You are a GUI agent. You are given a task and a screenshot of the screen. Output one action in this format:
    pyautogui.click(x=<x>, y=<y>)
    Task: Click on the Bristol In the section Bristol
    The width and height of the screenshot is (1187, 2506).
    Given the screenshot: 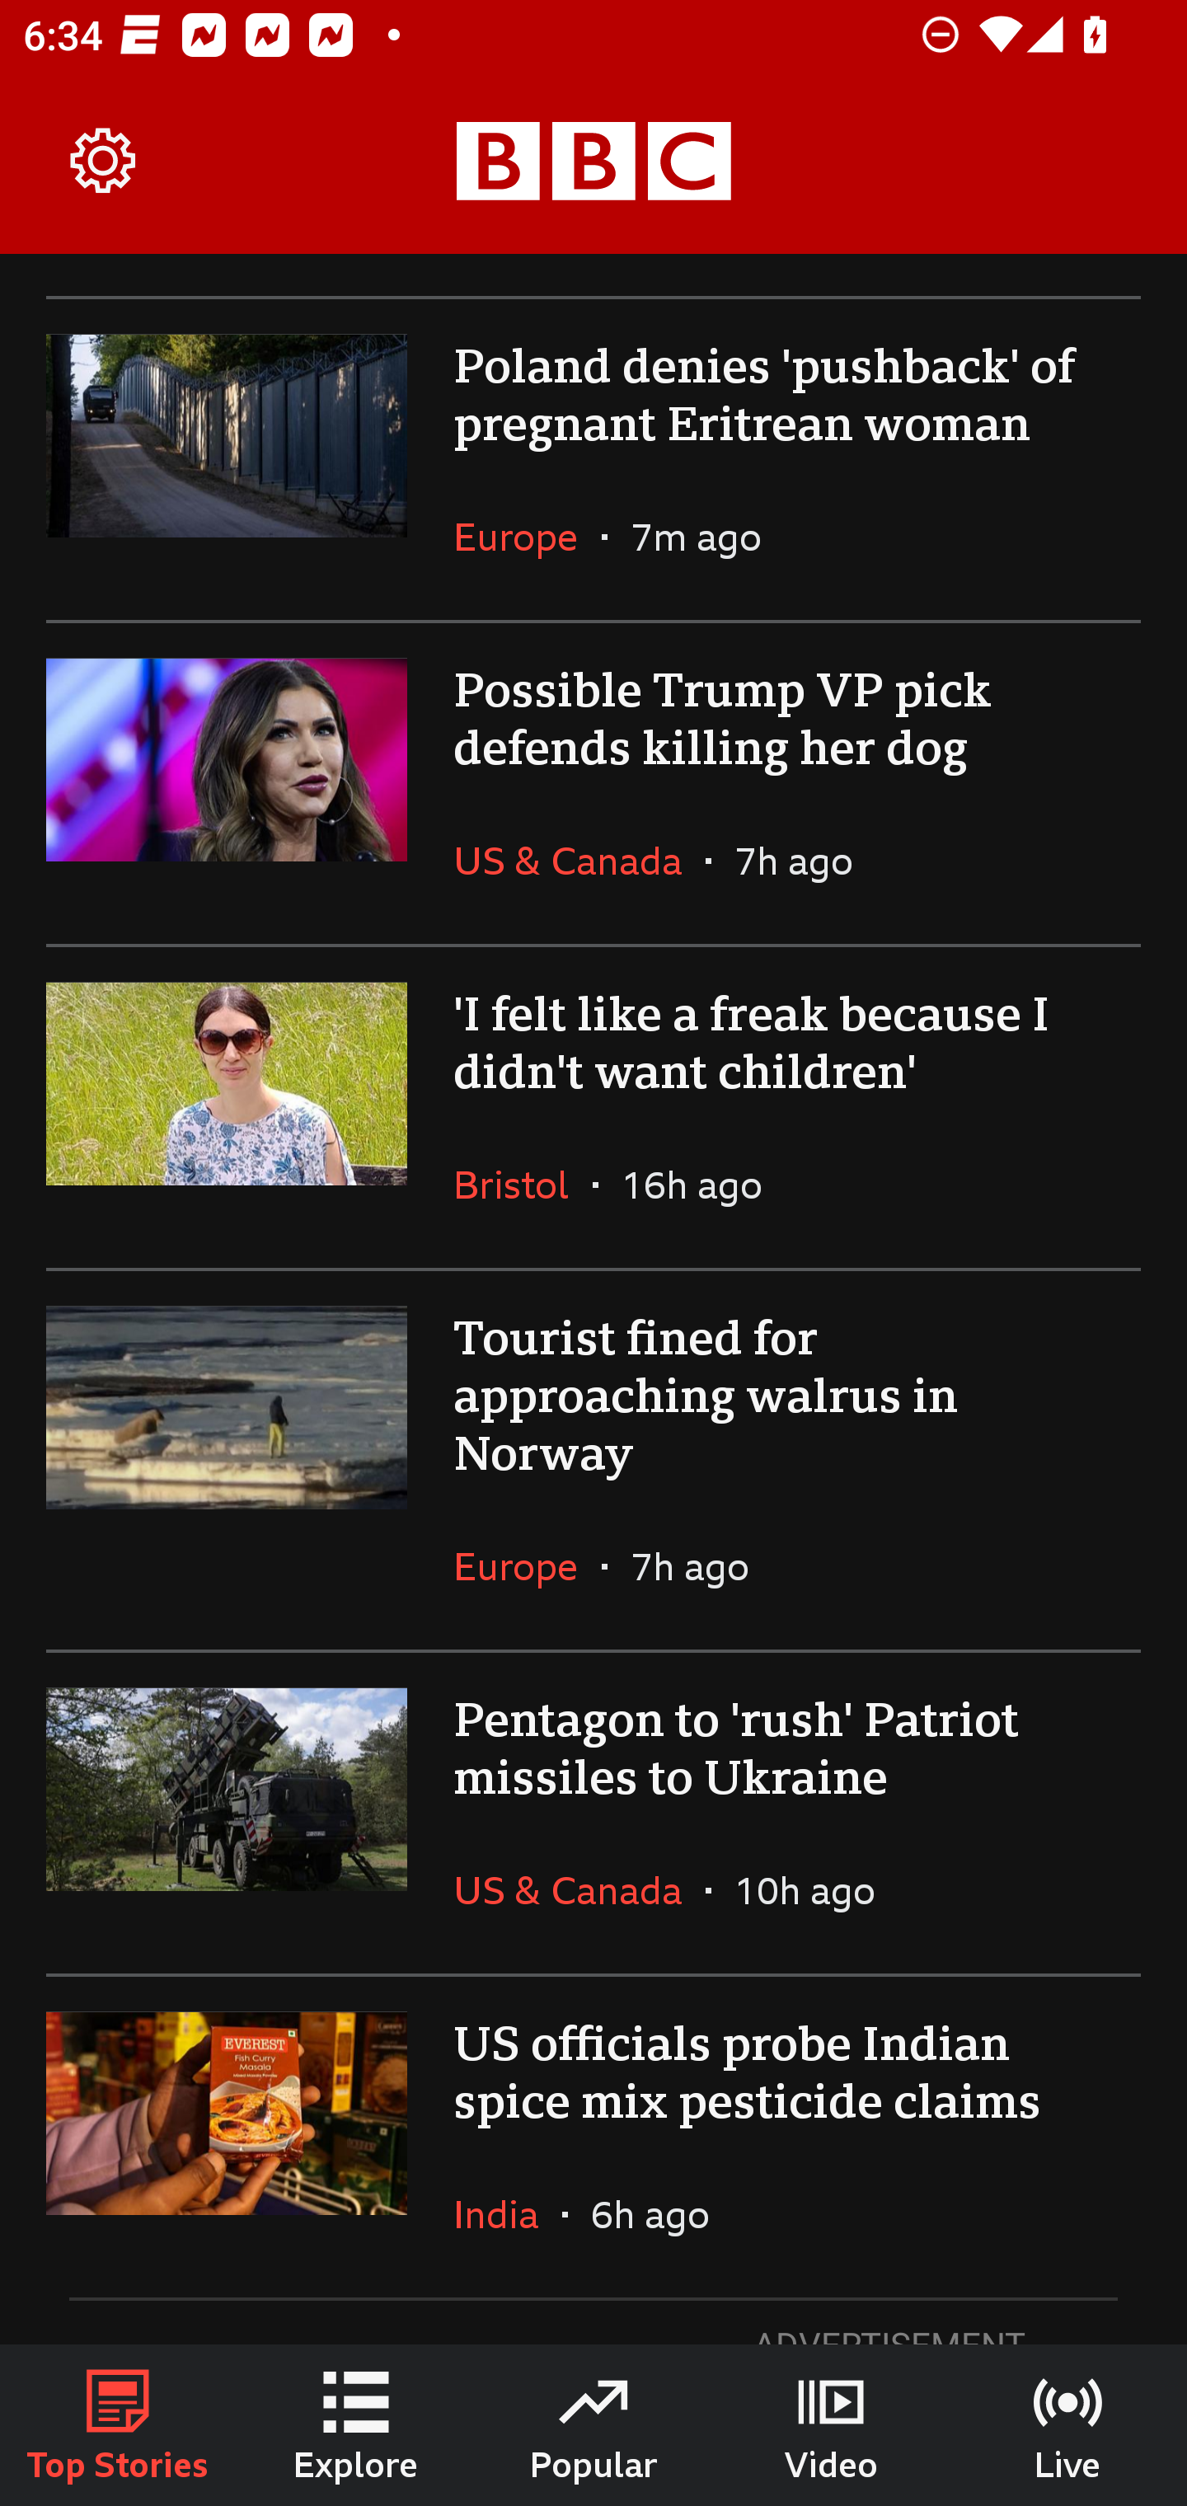 What is the action you would take?
    pyautogui.click(x=523, y=1184)
    